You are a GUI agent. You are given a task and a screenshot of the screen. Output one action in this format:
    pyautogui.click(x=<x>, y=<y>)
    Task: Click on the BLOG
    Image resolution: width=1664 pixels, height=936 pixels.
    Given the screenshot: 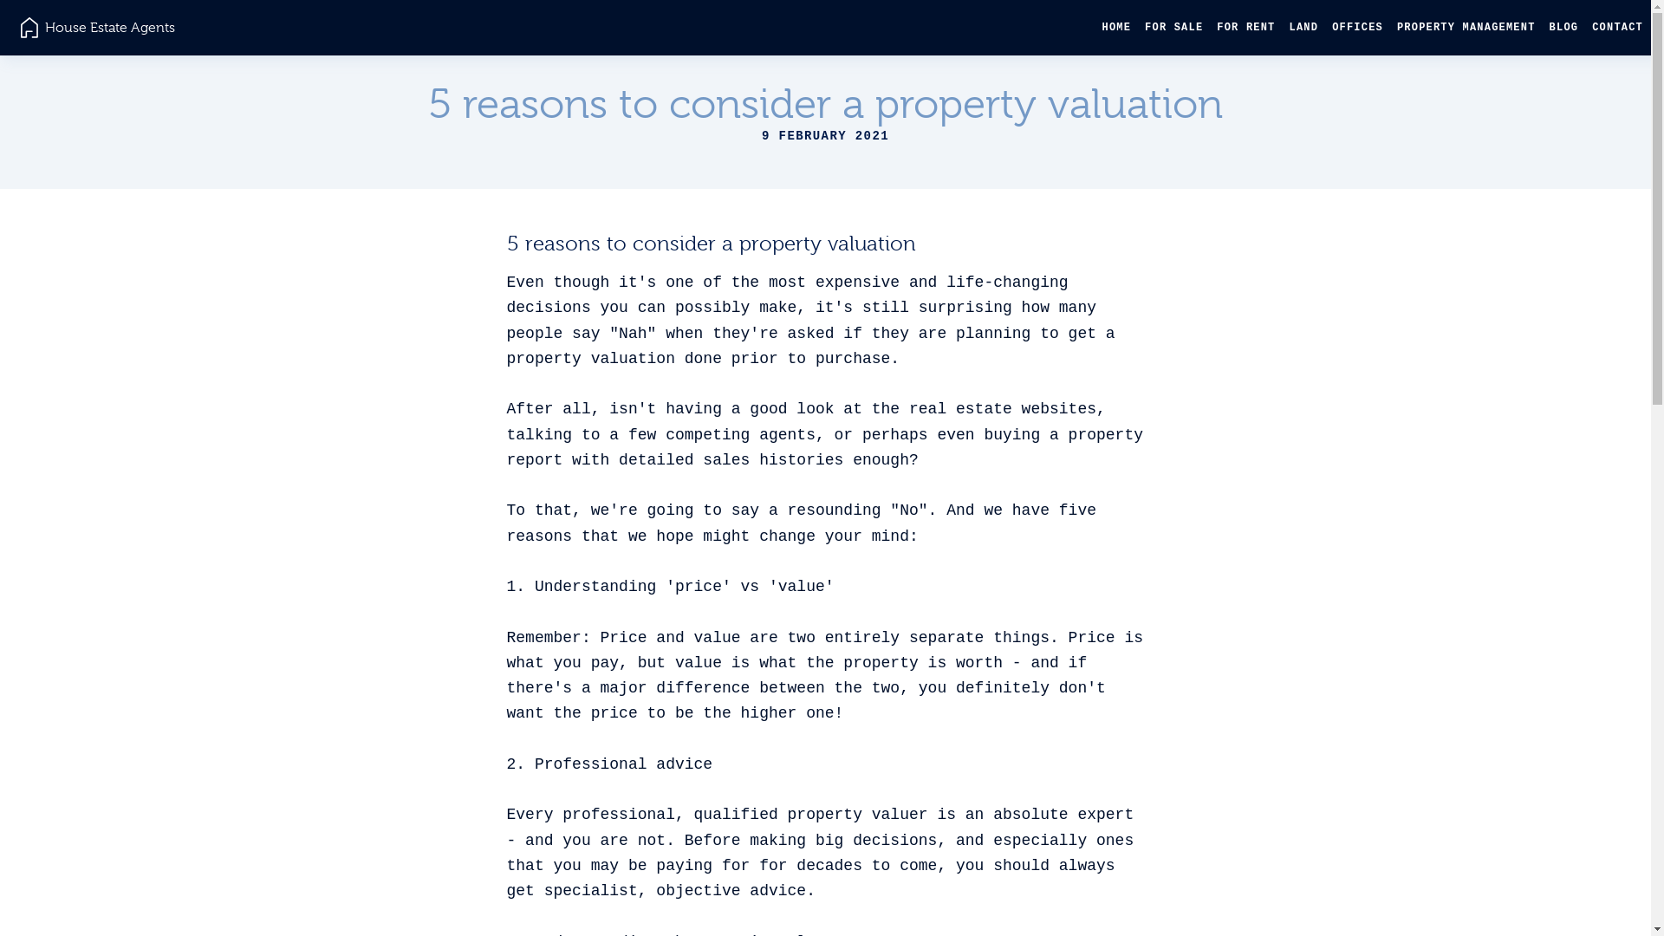 What is the action you would take?
    pyautogui.click(x=1564, y=28)
    